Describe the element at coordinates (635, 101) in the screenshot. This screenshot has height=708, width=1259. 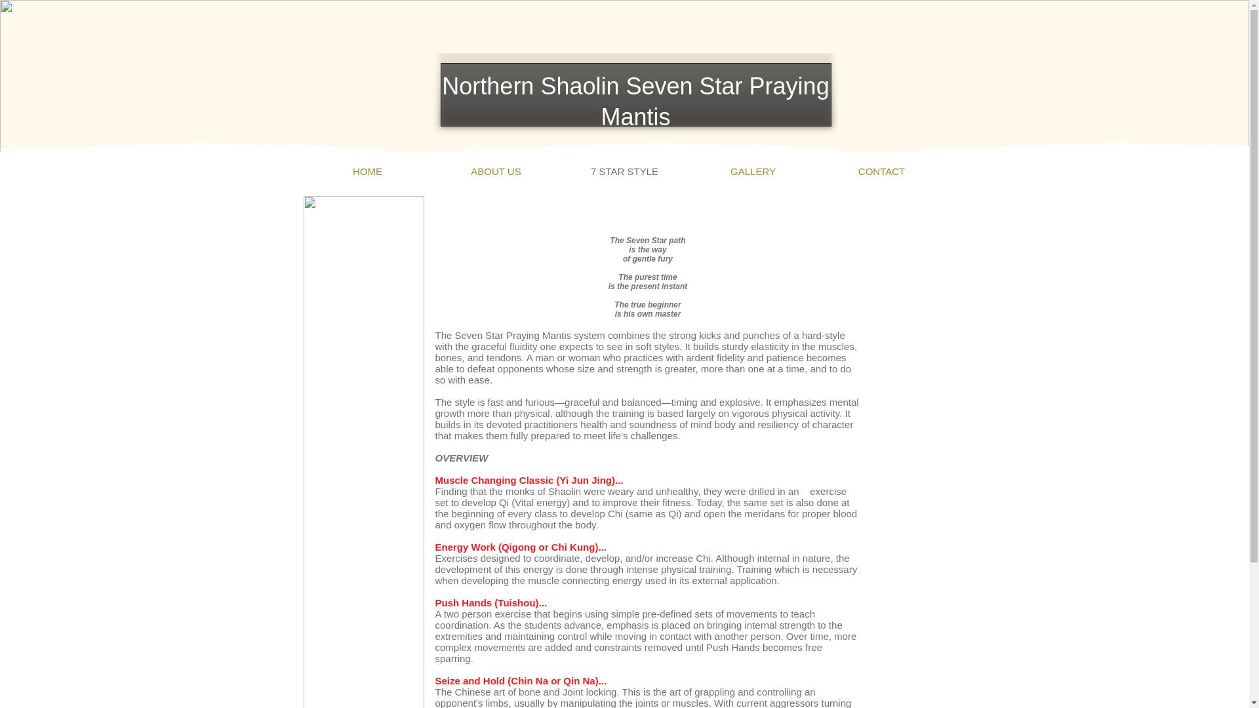
I see `Northern Shaolin Seven Star Praying Mantis` at that location.